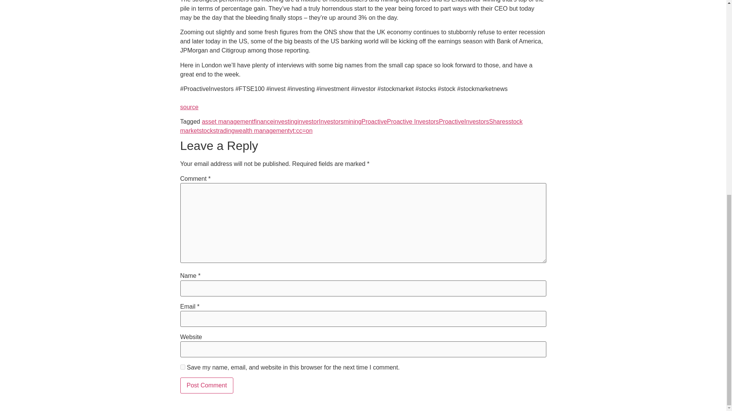  What do you see at coordinates (225, 131) in the screenshot?
I see `trading` at bounding box center [225, 131].